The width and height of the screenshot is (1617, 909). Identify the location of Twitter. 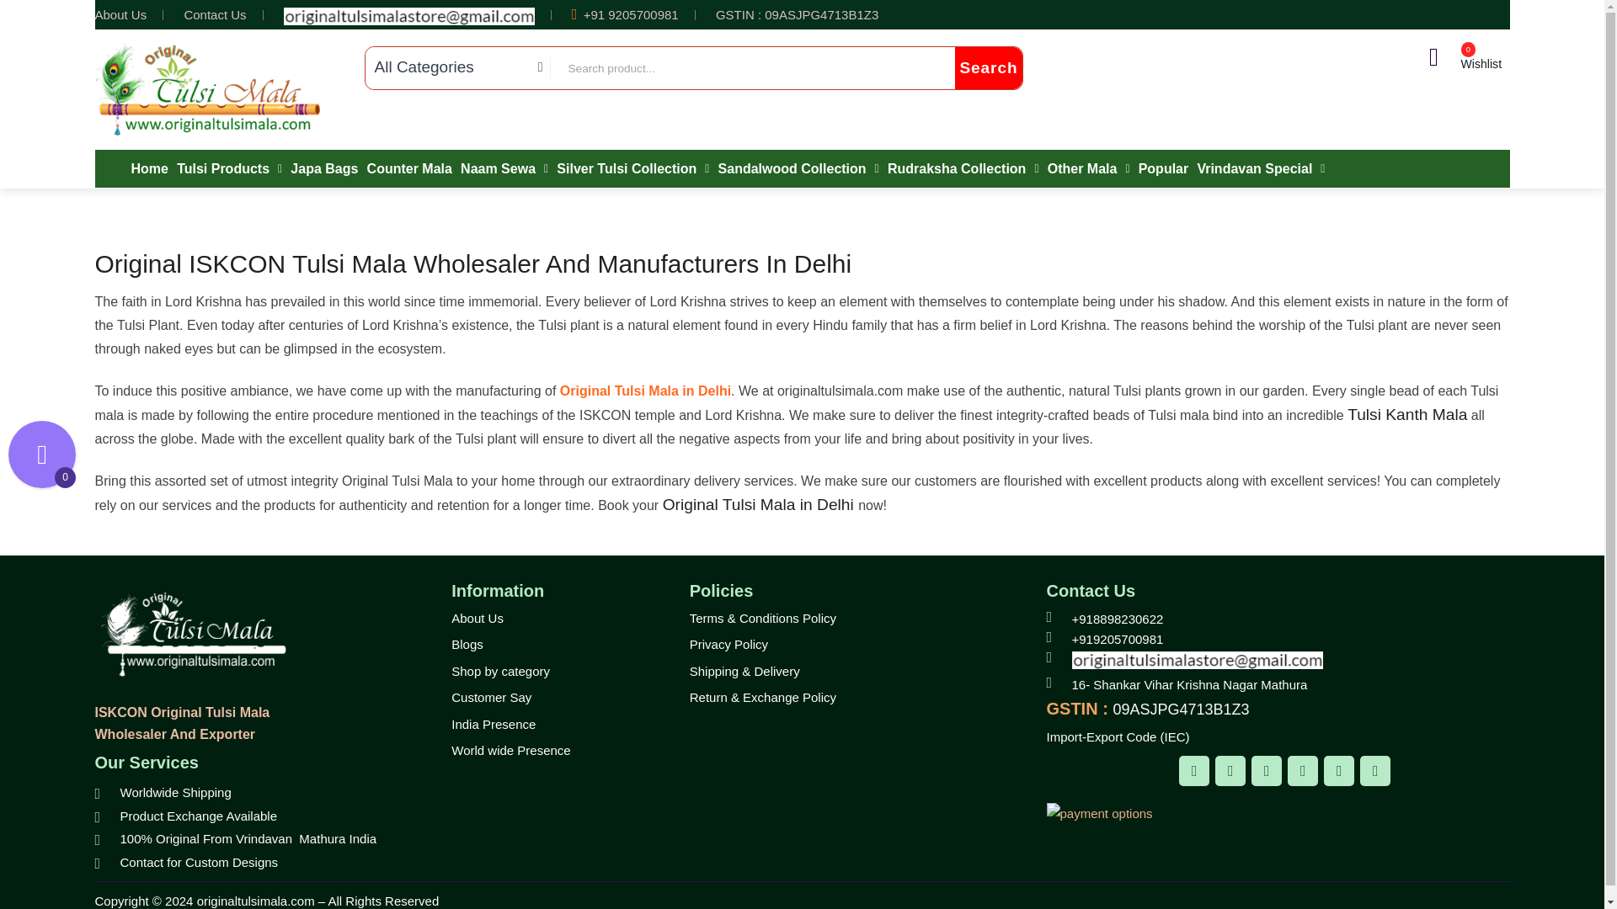
(1230, 771).